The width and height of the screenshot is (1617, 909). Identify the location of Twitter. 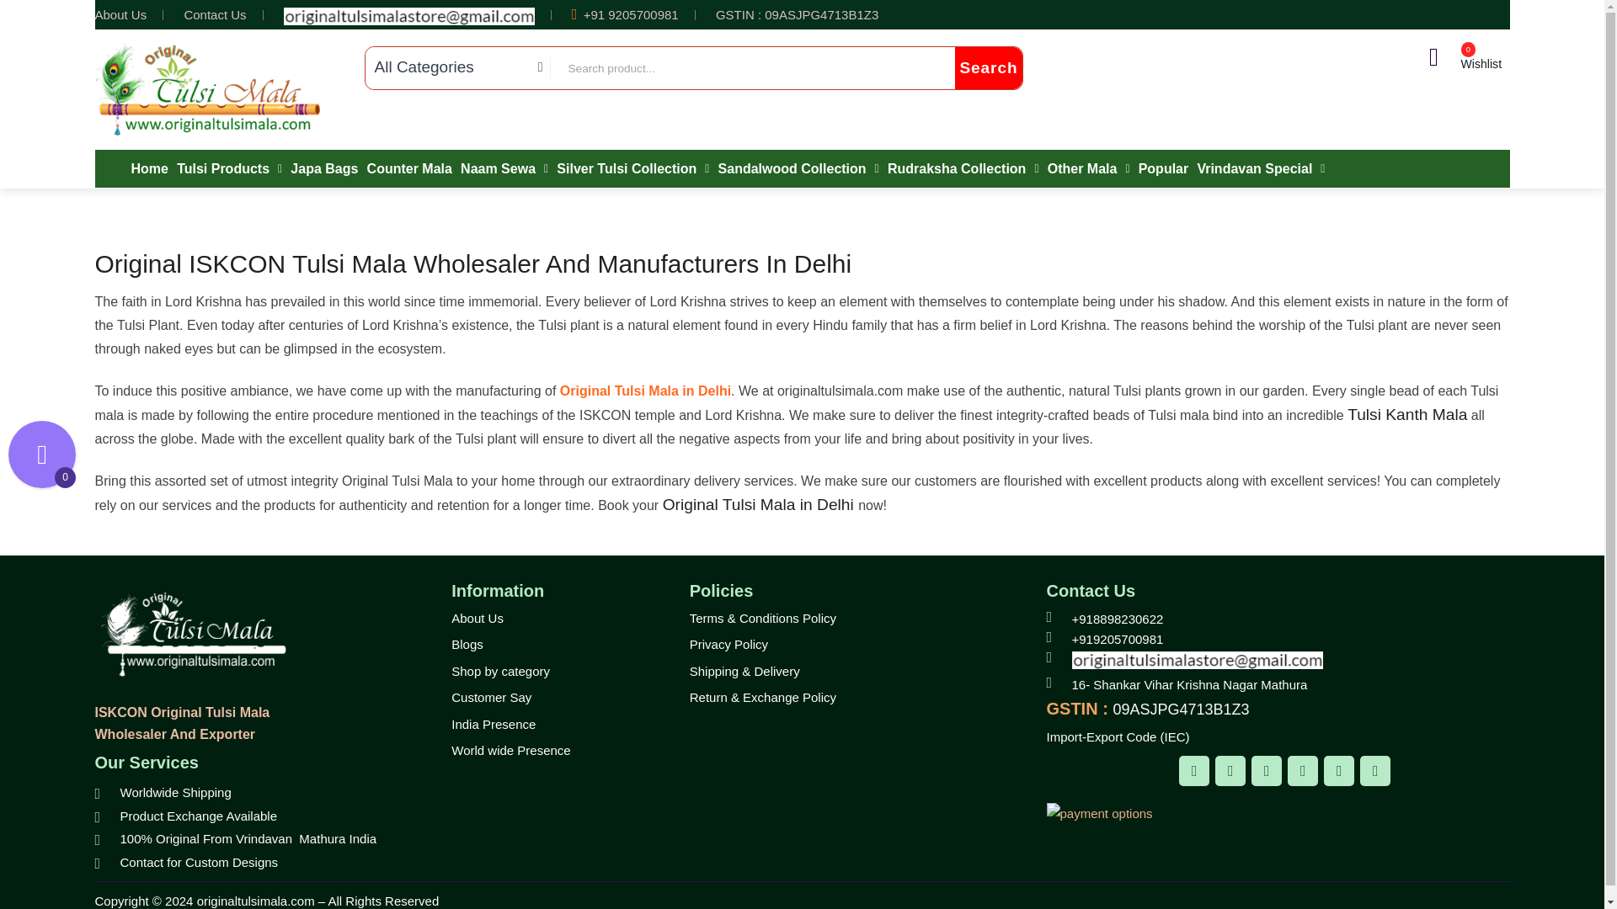
(1230, 771).